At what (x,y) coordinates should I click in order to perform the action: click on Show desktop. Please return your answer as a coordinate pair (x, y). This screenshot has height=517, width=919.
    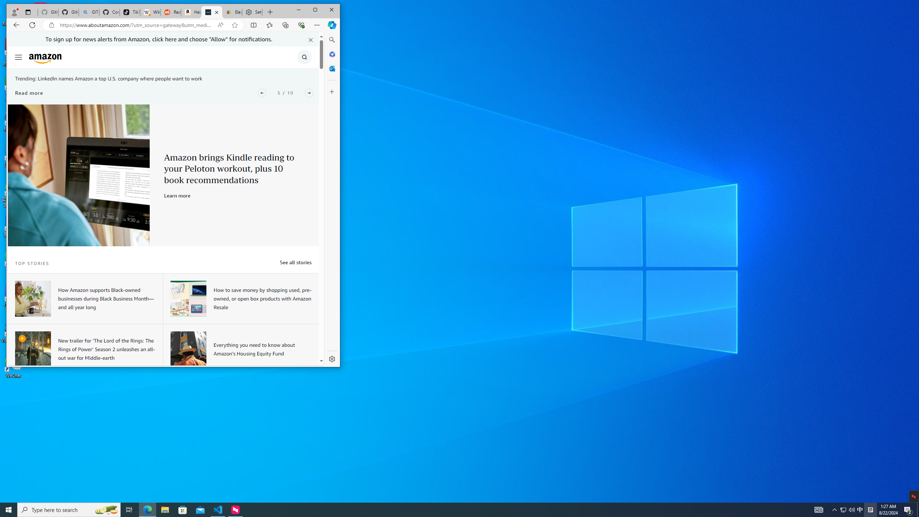
    Looking at the image, I should click on (918, 510).